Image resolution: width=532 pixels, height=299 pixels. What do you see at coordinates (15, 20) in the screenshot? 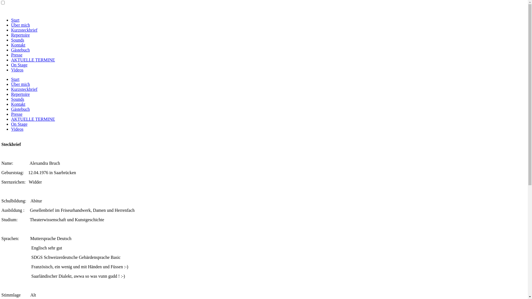
I see `Start` at bounding box center [15, 20].